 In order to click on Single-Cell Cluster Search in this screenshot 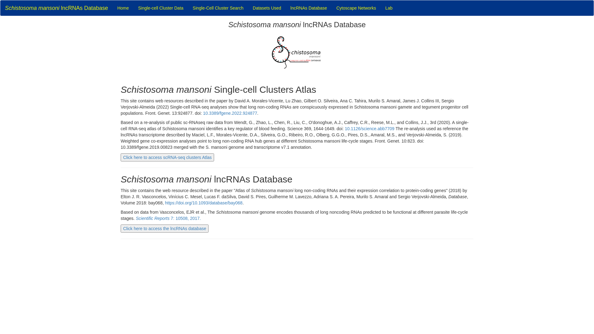, I will do `click(218, 8)`.